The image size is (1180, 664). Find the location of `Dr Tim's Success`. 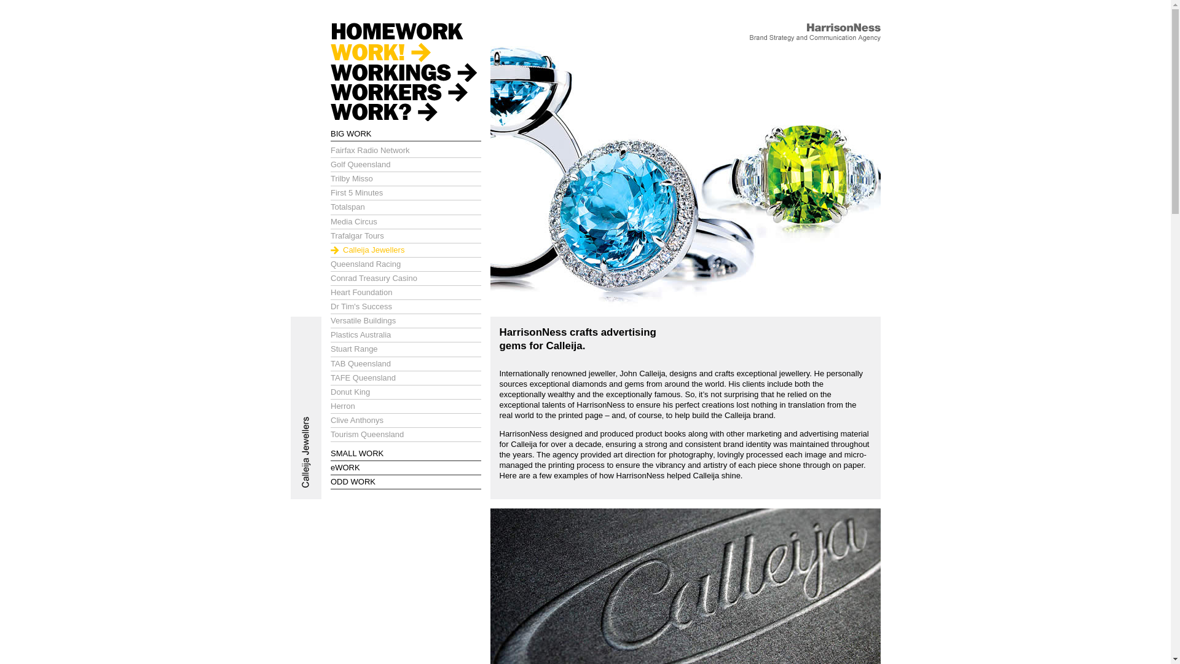

Dr Tim's Success is located at coordinates (406, 307).